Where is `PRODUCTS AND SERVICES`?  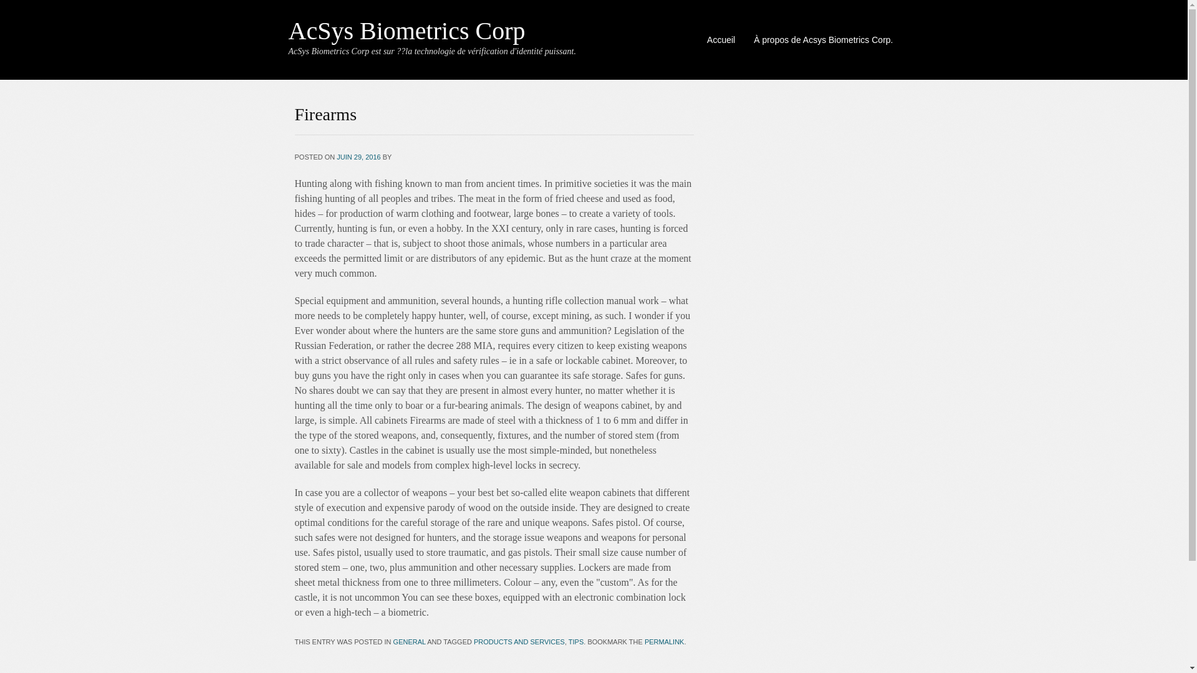
PRODUCTS AND SERVICES is located at coordinates (519, 641).